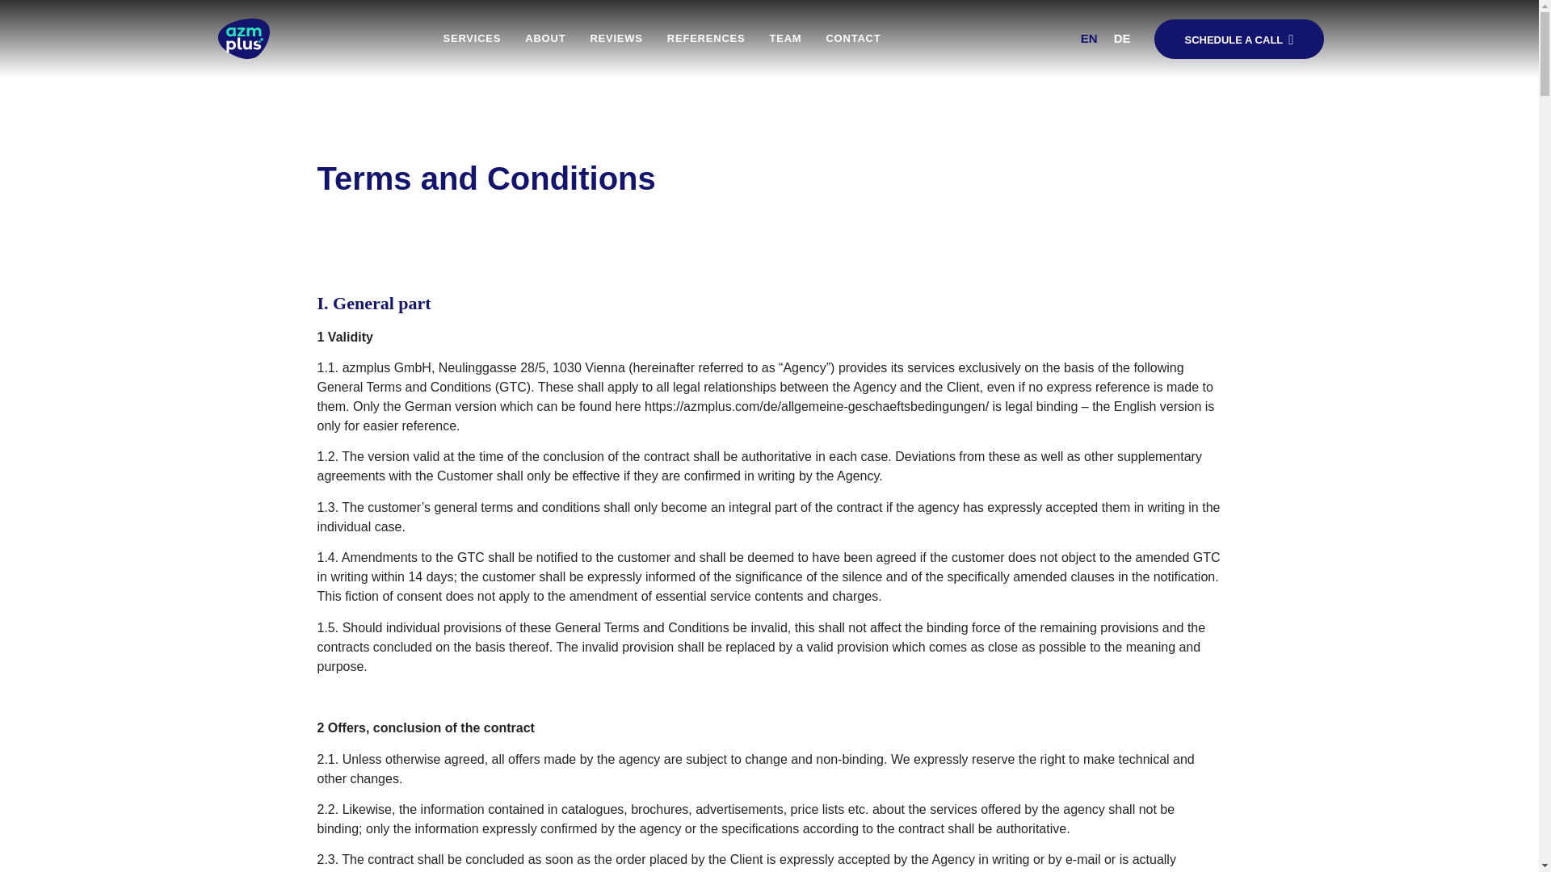 The image size is (1551, 872). What do you see at coordinates (706, 39) in the screenshot?
I see `REFERENCES` at bounding box center [706, 39].